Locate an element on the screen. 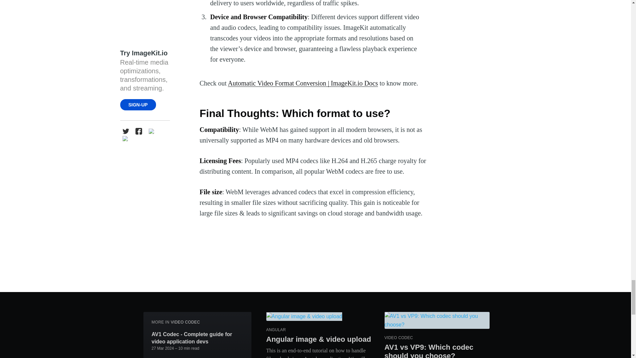 The image size is (636, 358). VIDEO CODEC is located at coordinates (185, 322).